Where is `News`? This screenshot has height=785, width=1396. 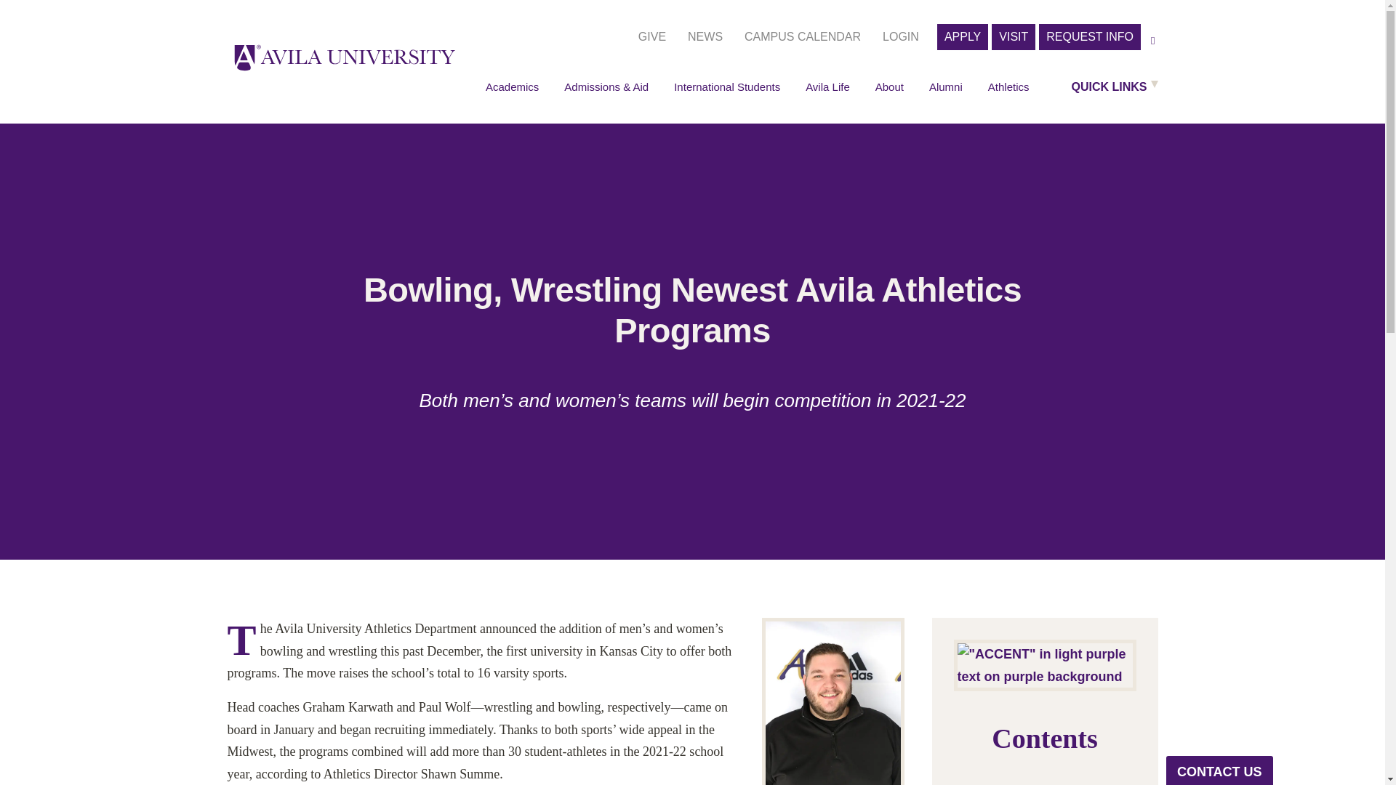
News is located at coordinates (705, 37).